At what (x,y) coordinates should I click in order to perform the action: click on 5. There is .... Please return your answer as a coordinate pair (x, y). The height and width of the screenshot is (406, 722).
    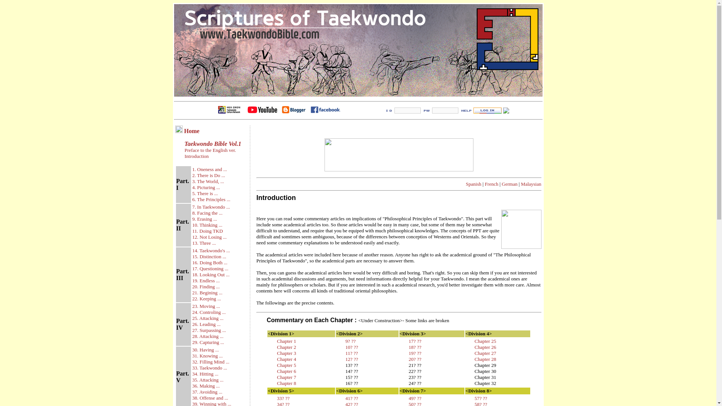
    Looking at the image, I should click on (205, 193).